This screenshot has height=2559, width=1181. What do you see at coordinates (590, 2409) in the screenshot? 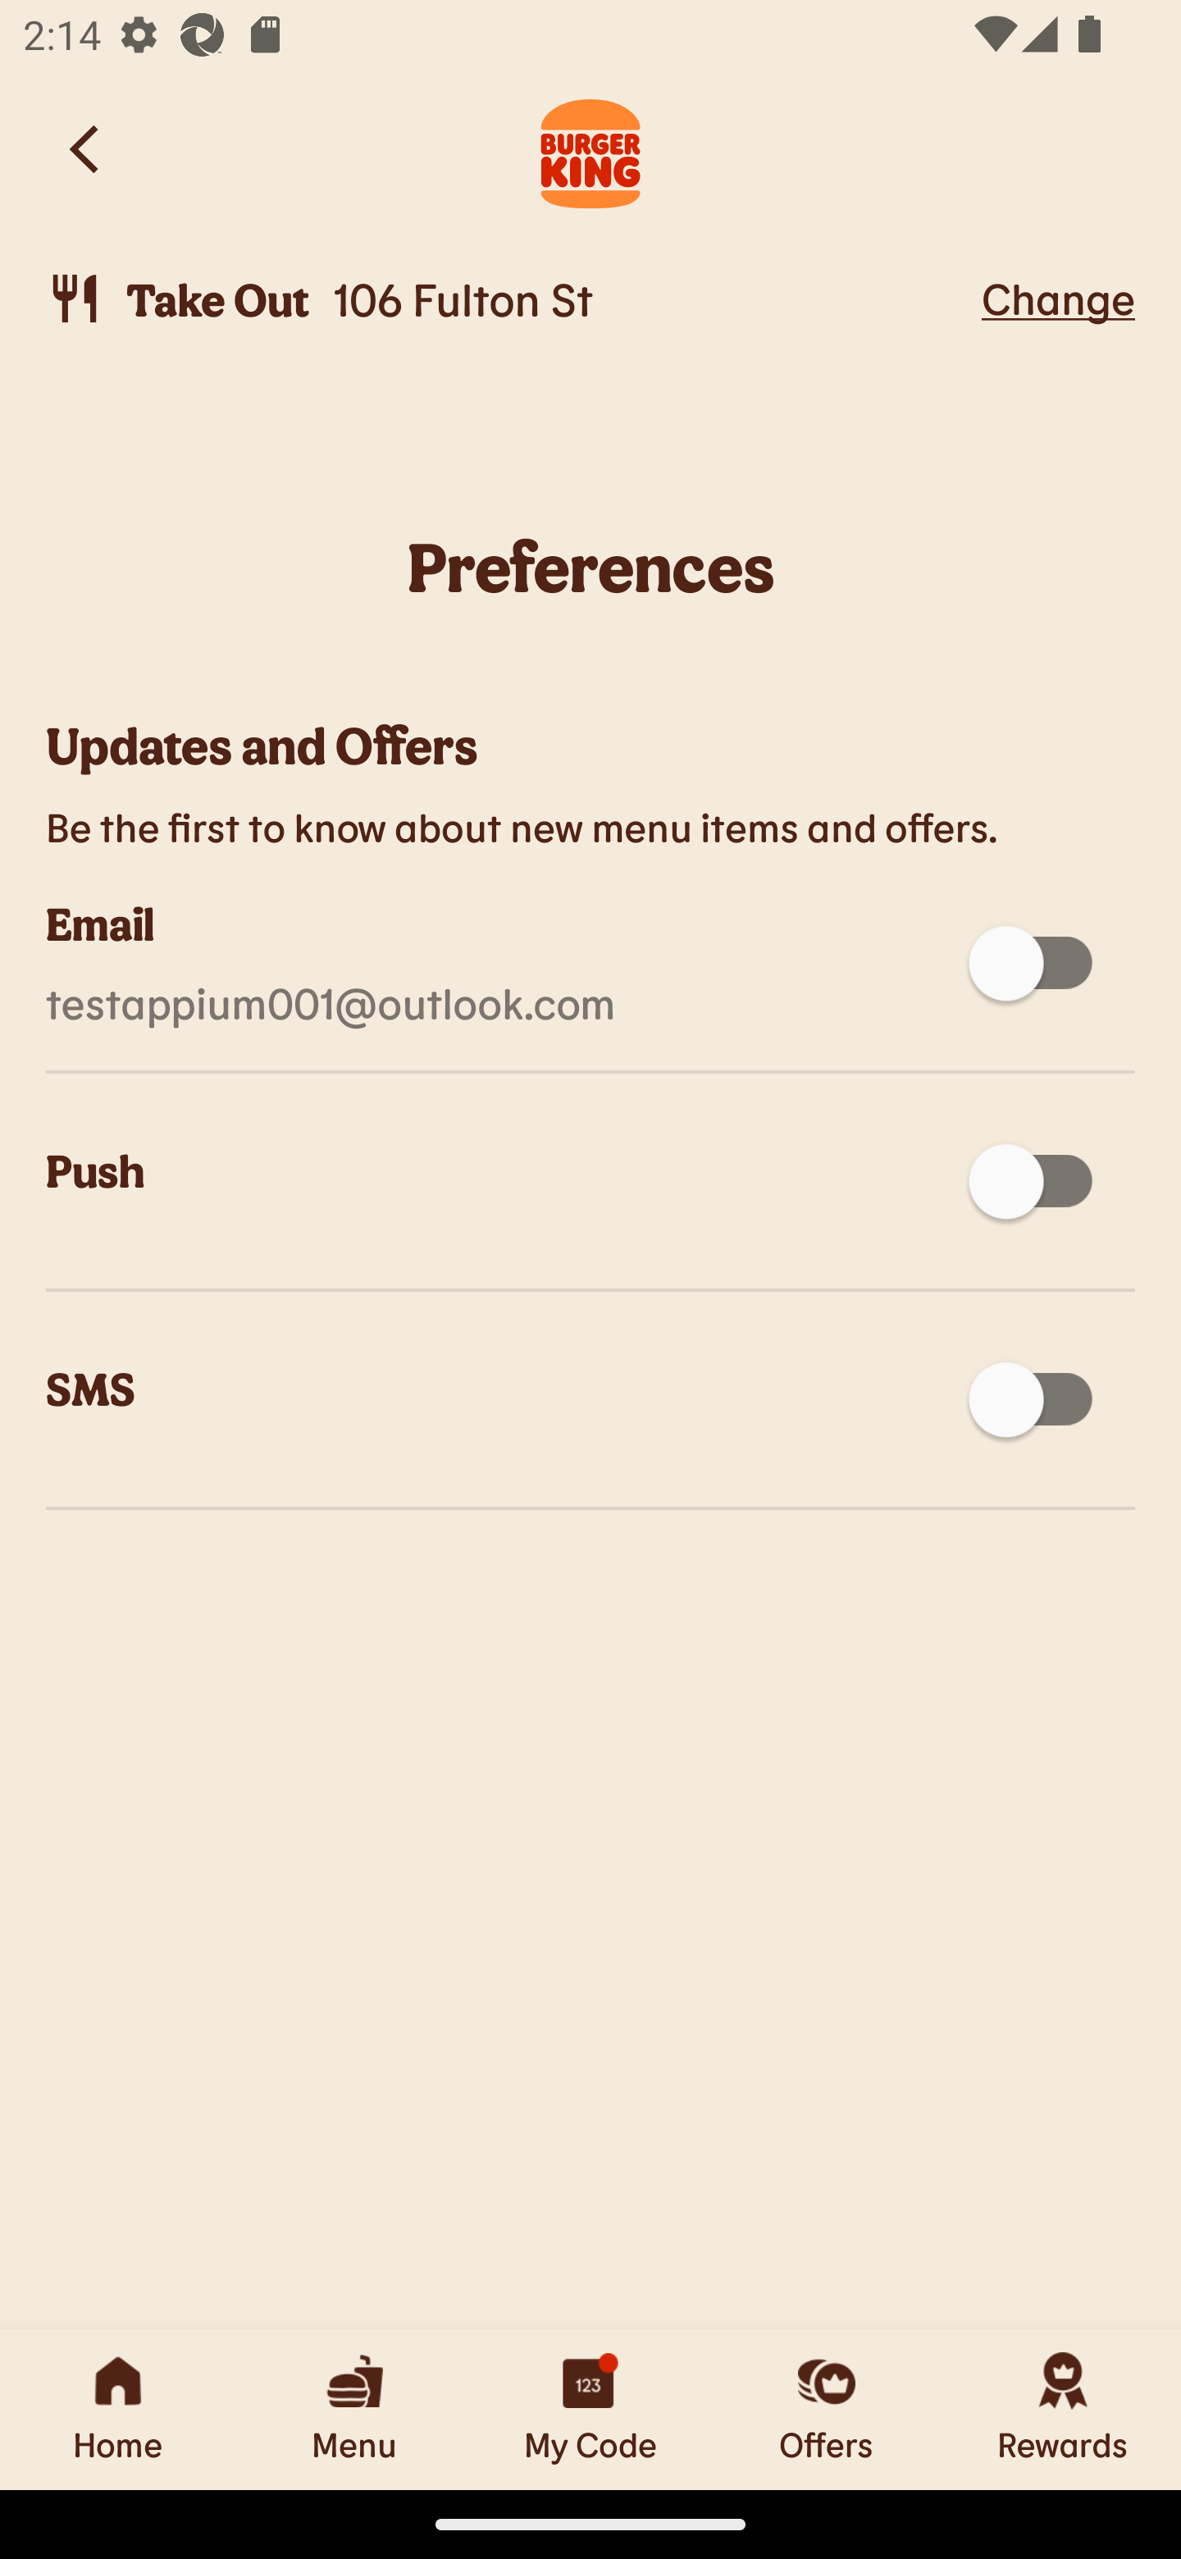
I see `My Code` at bounding box center [590, 2409].